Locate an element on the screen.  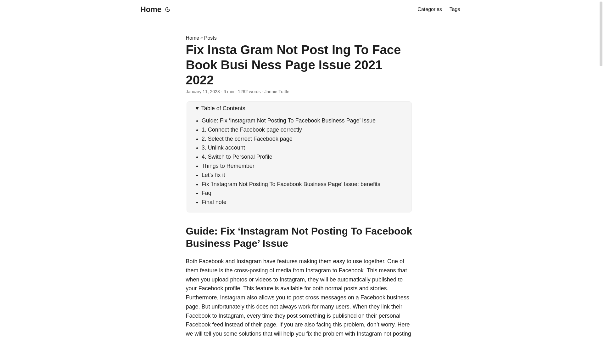
Categories is located at coordinates (429, 9).